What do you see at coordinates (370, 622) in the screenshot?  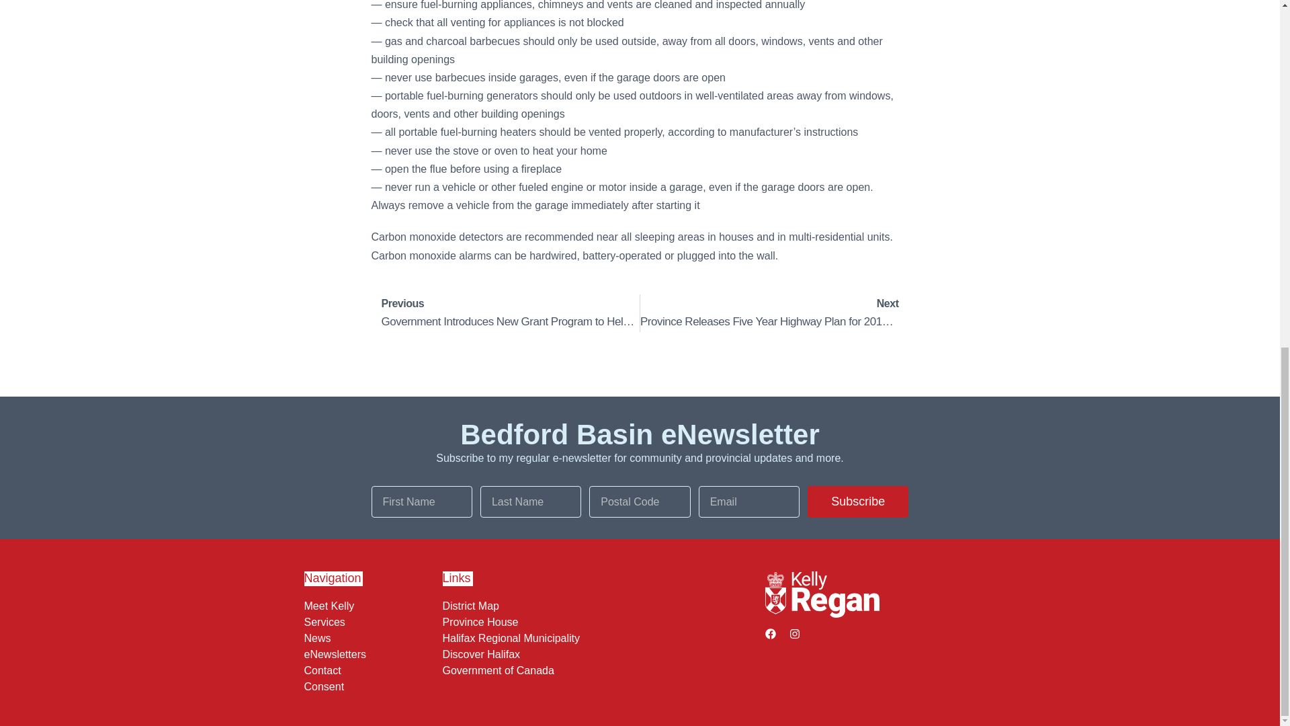 I see `Discover Halifax` at bounding box center [370, 622].